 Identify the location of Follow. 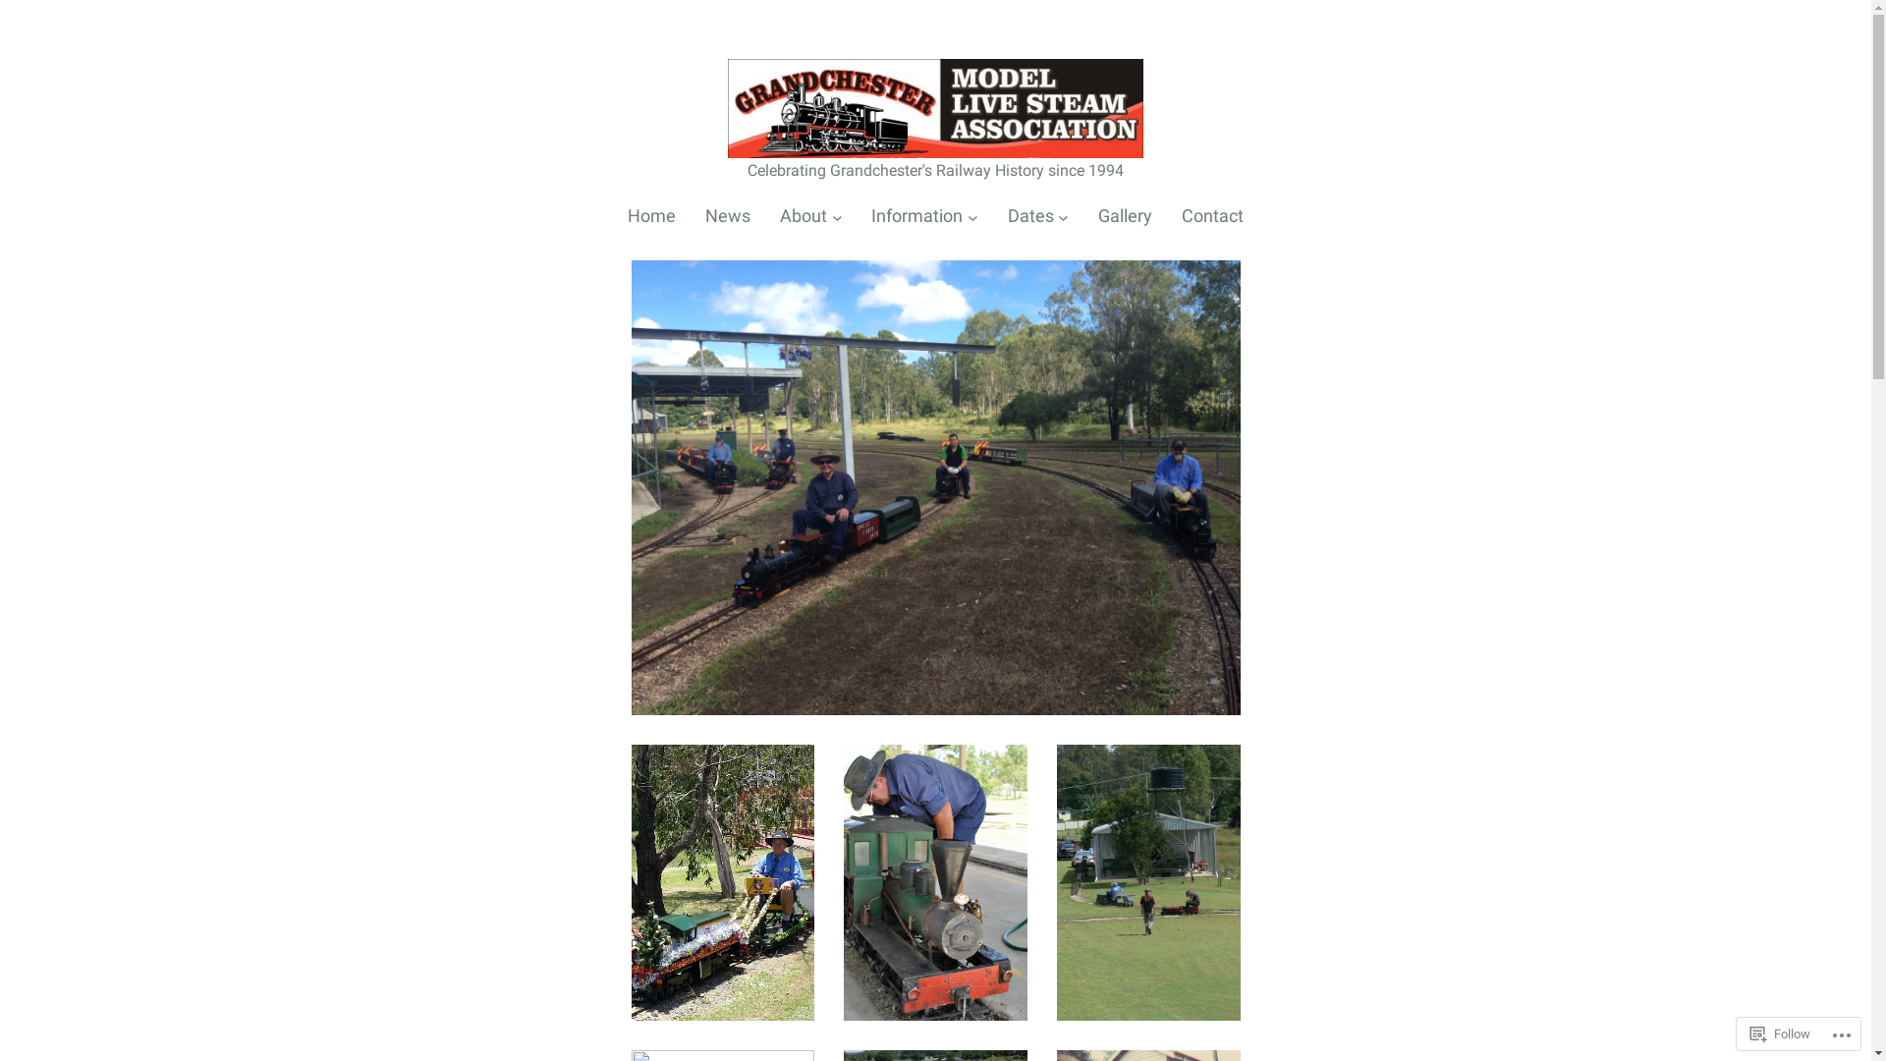
(1780, 1033).